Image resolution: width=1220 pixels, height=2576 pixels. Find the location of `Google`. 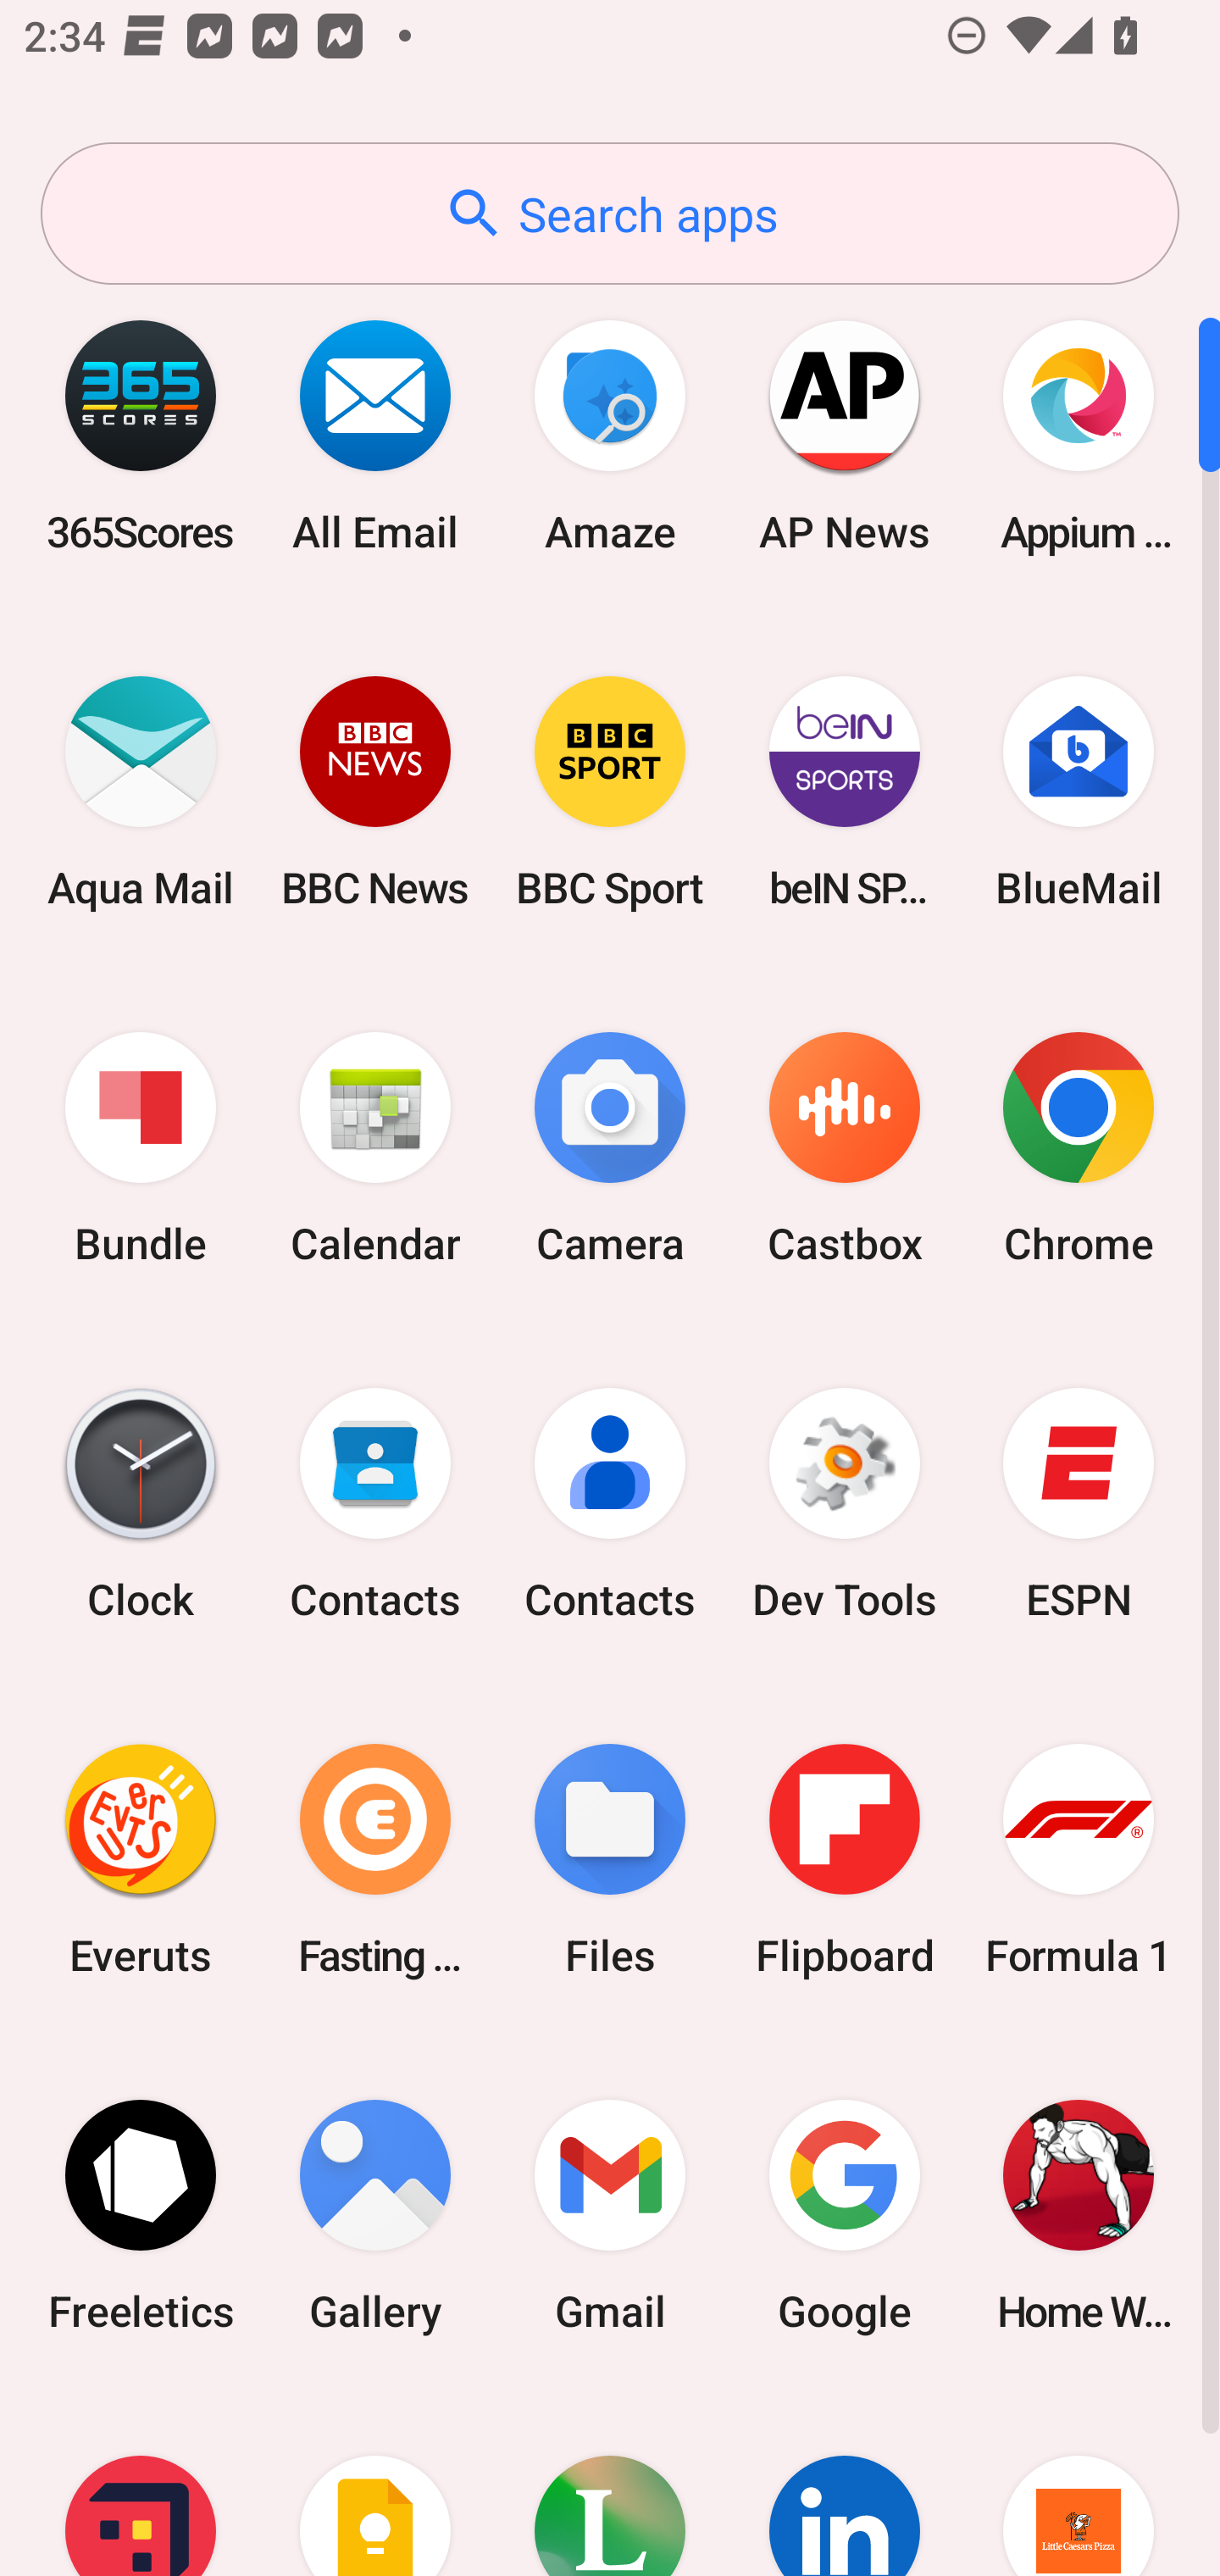

Google is located at coordinates (844, 2215).